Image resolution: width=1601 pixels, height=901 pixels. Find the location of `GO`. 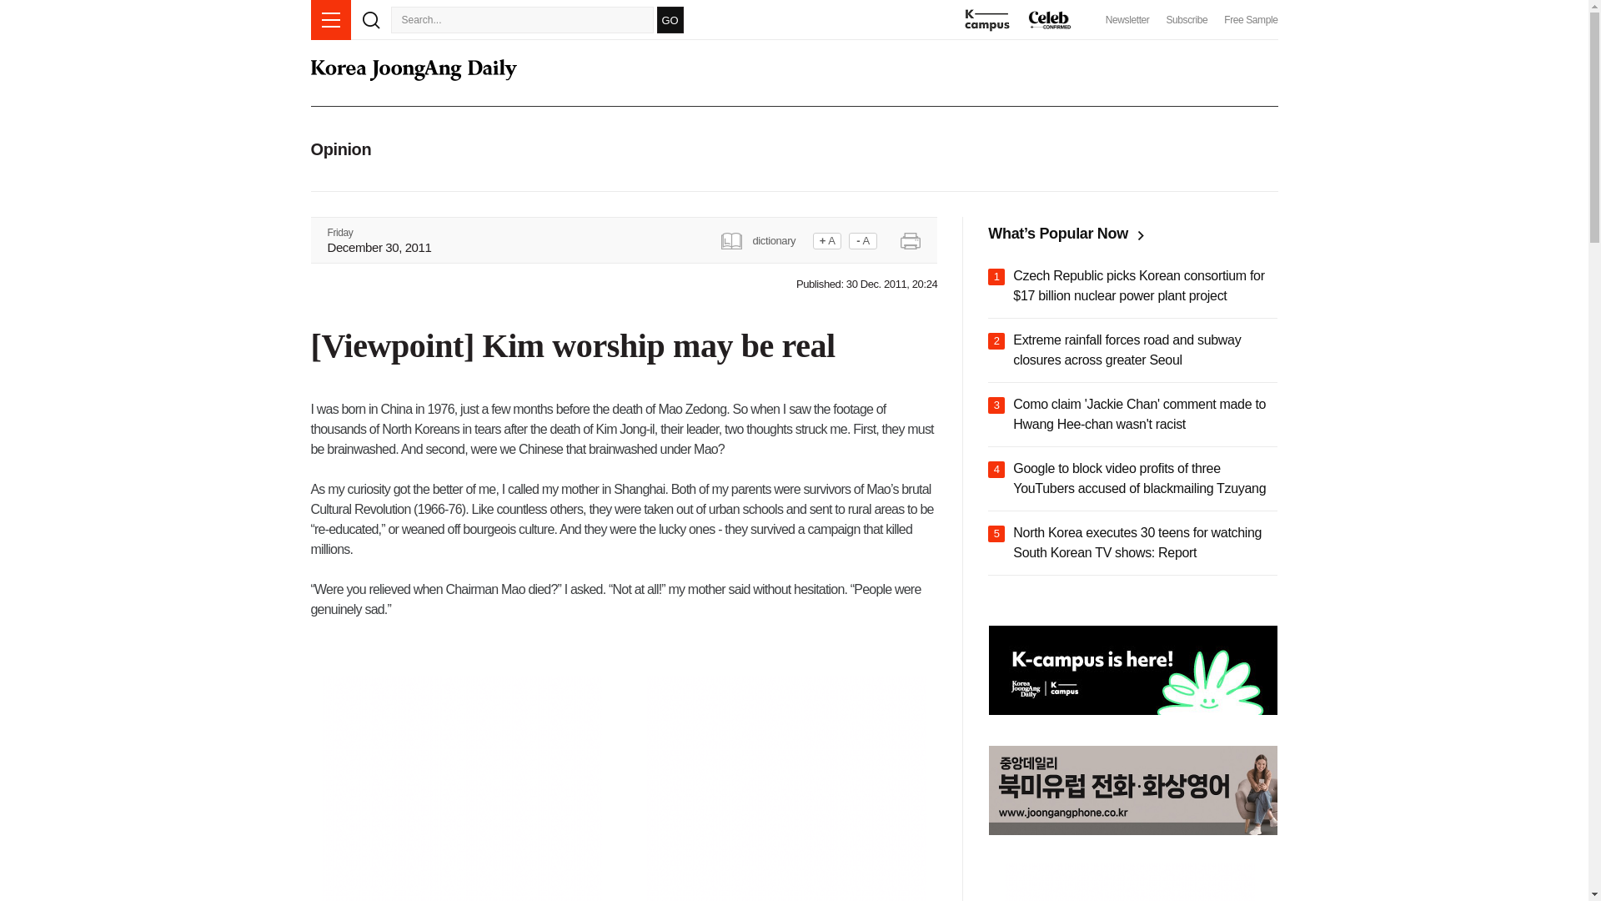

GO is located at coordinates (670, 19).